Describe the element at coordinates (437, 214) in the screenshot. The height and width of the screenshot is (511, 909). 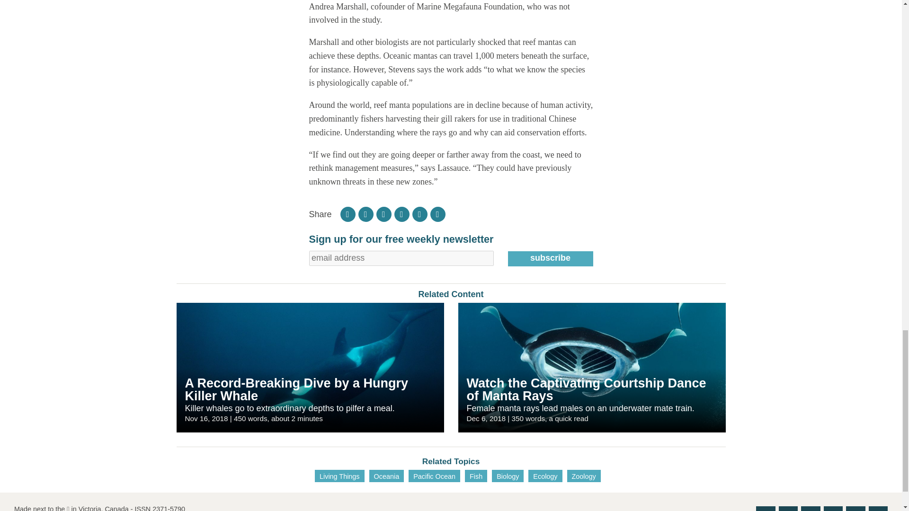
I see `Share by Email` at that location.